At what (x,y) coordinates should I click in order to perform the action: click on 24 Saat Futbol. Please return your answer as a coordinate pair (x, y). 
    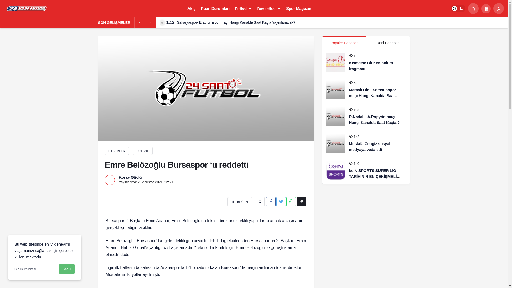
    Looking at the image, I should click on (27, 8).